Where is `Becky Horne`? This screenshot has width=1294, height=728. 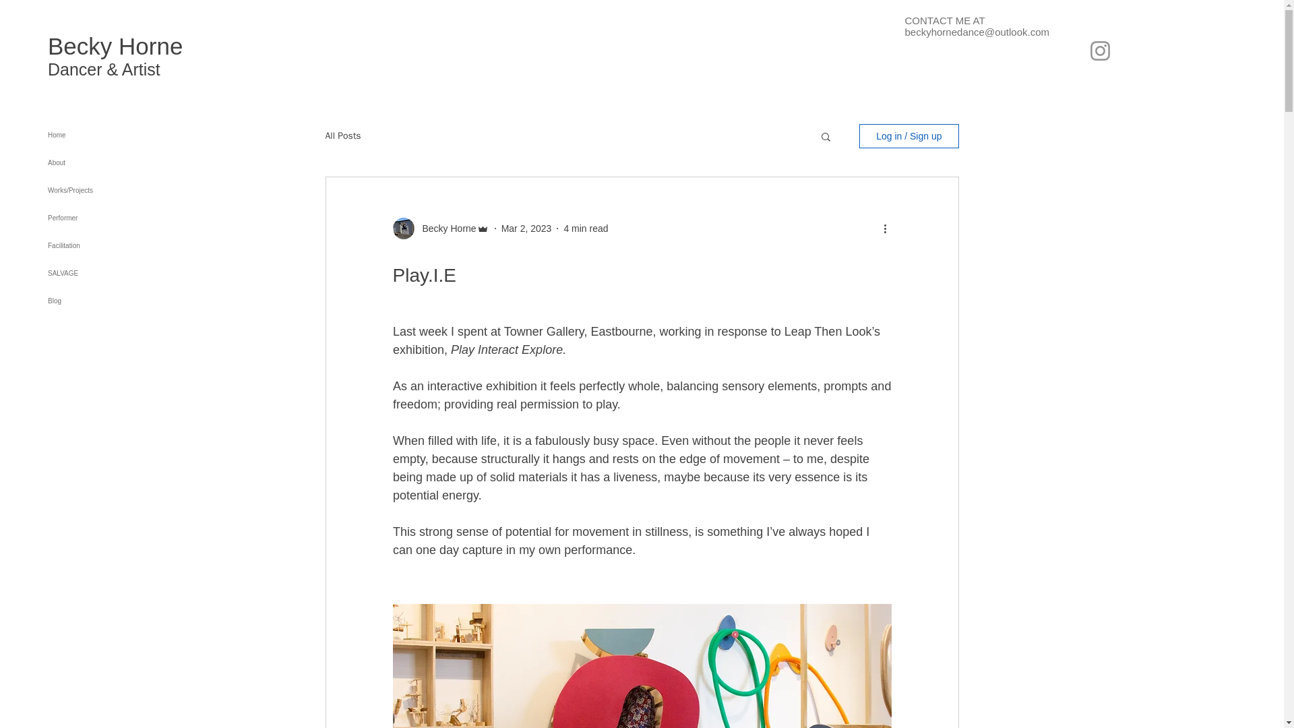
Becky Horne is located at coordinates (115, 46).